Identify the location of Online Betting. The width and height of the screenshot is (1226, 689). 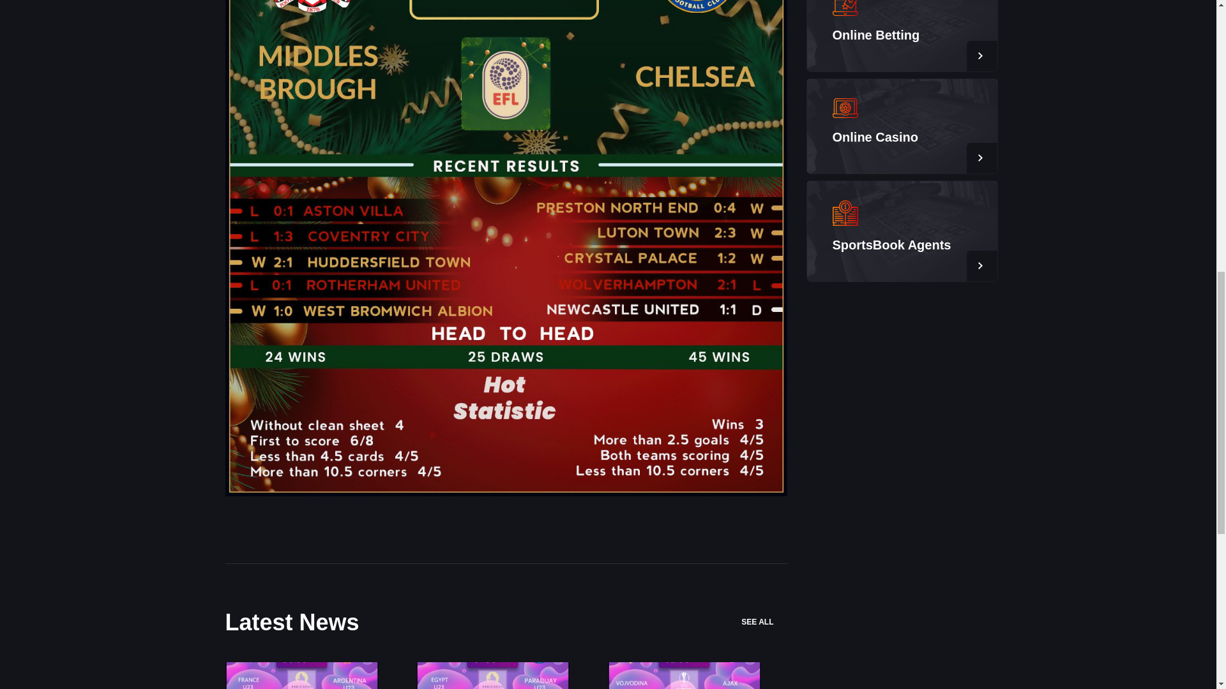
(876, 34).